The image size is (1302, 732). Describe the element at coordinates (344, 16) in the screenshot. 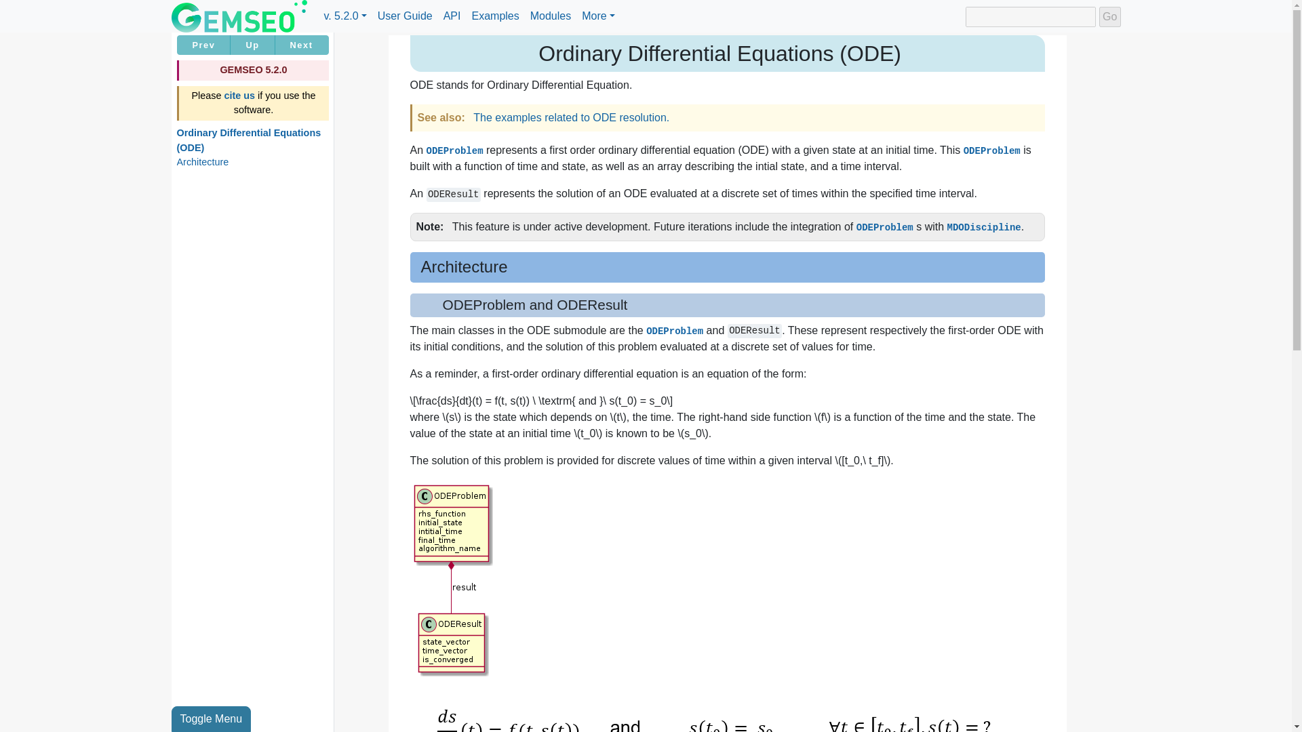

I see `v. 5.2.0` at that location.